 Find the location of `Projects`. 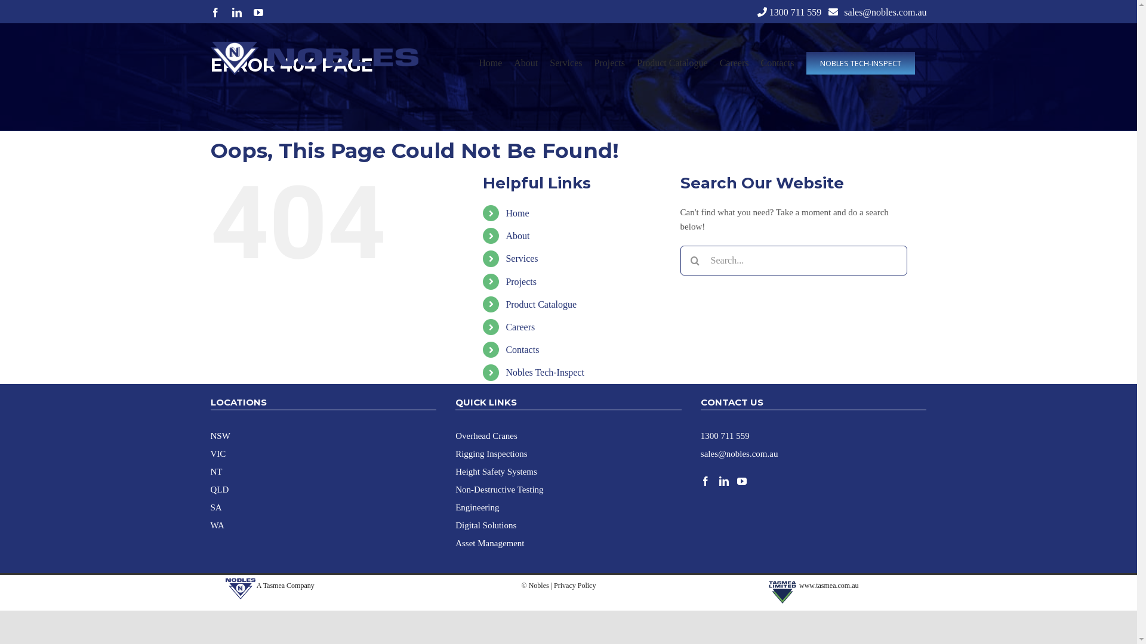

Projects is located at coordinates (521, 281).